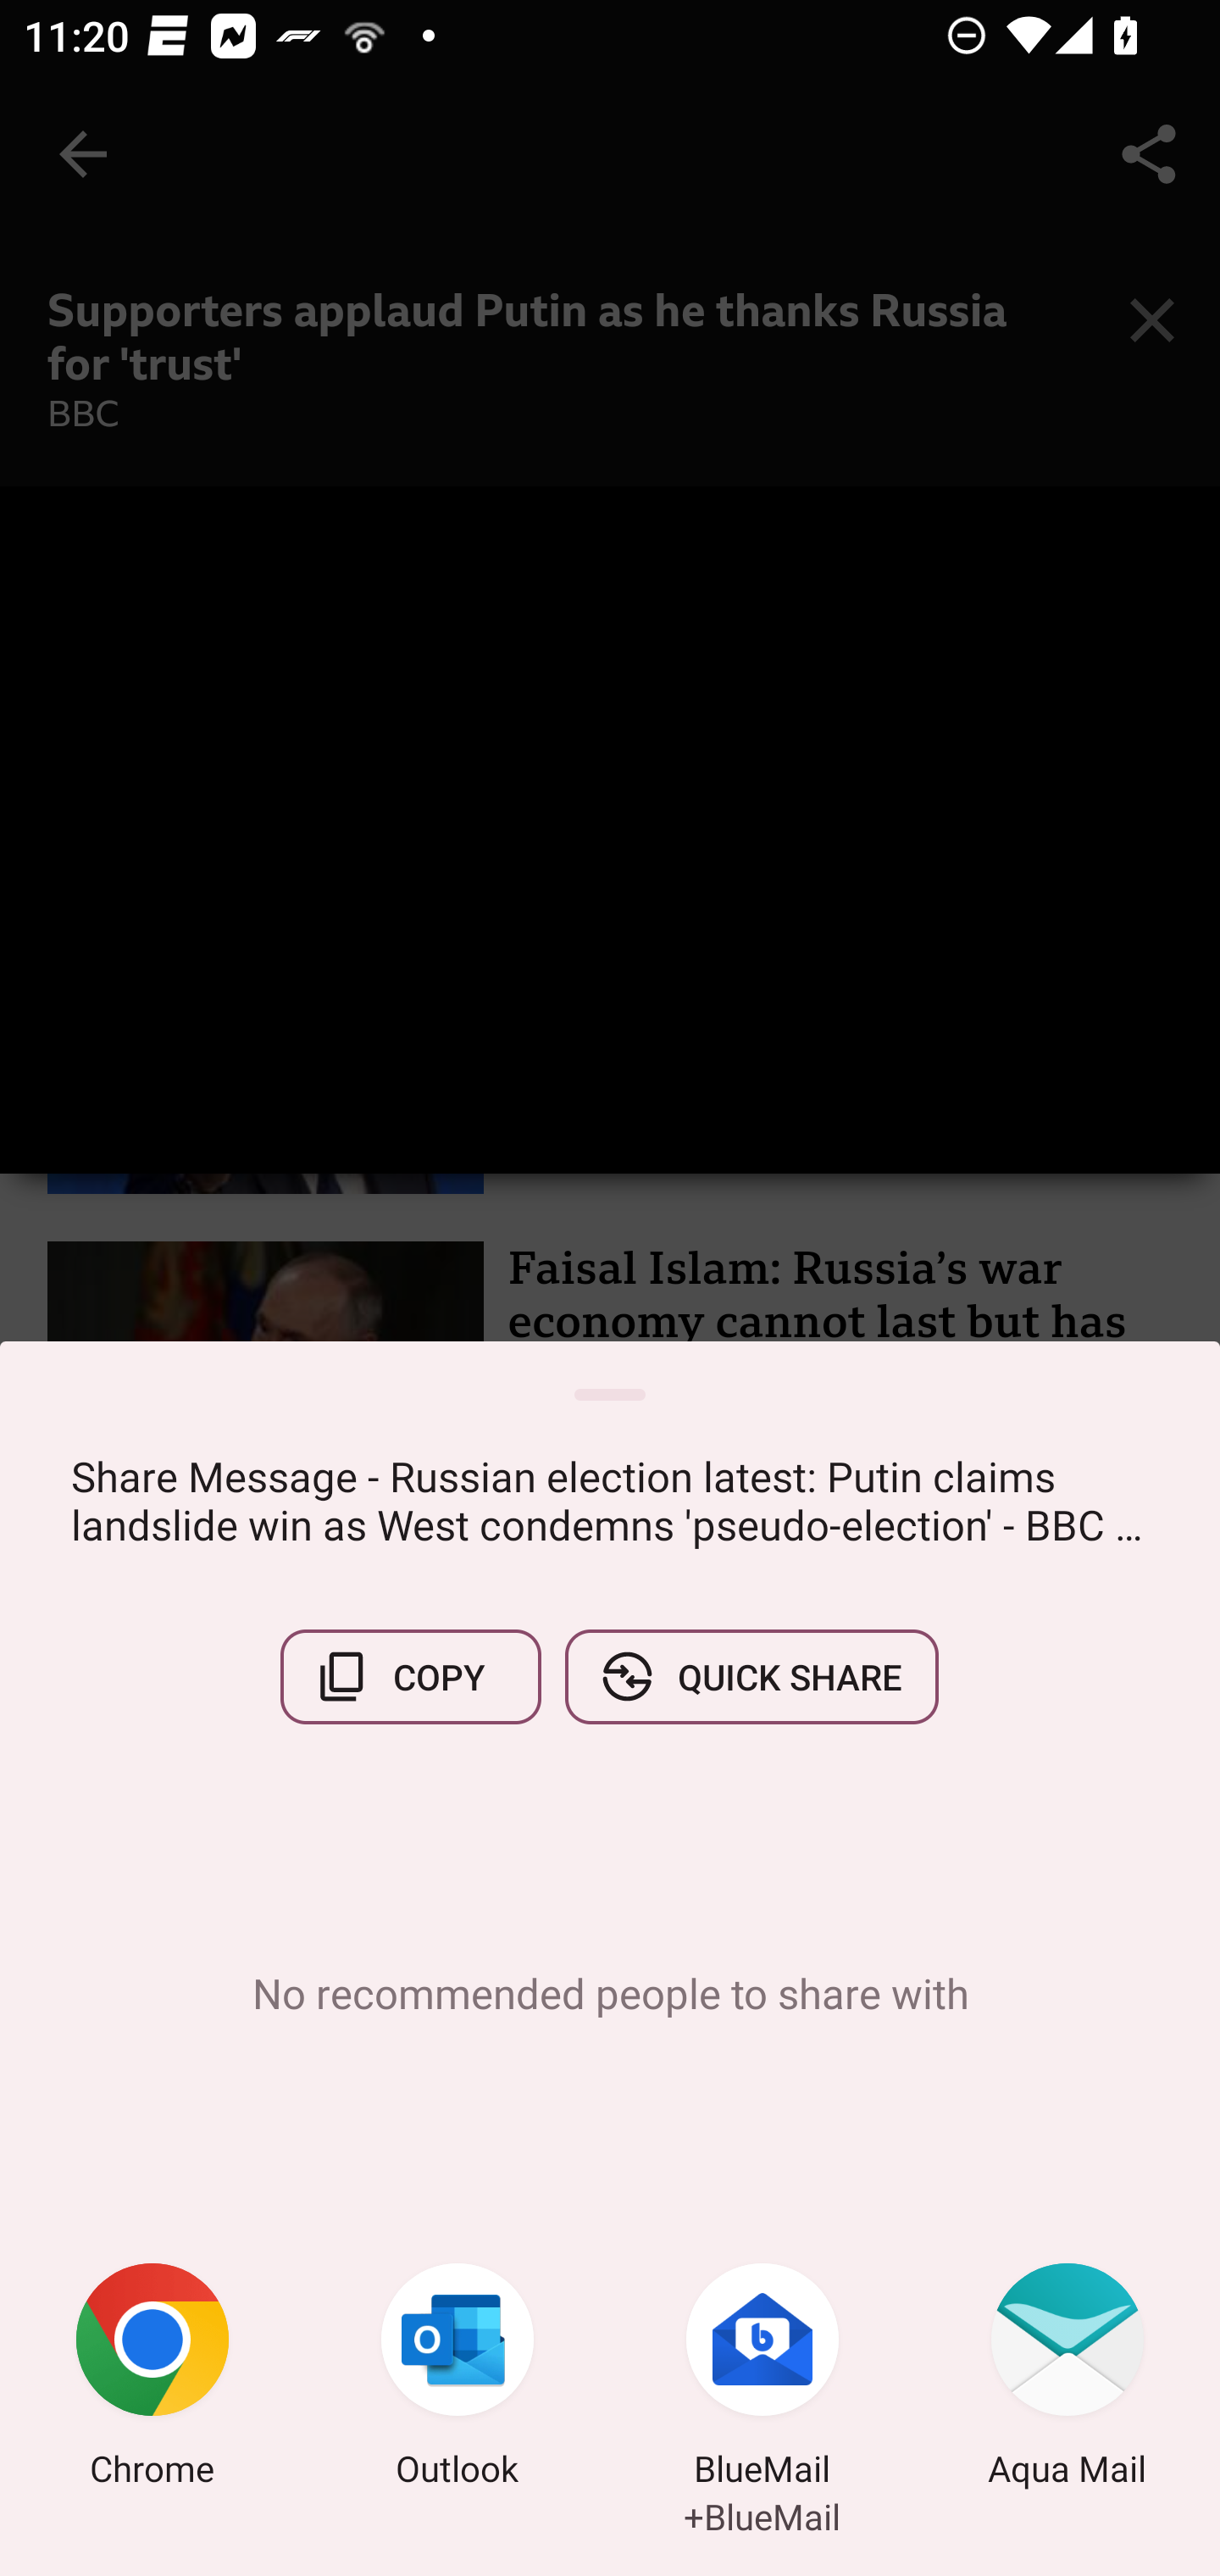  I want to click on Aqua Mail, so click(1067, 2379).